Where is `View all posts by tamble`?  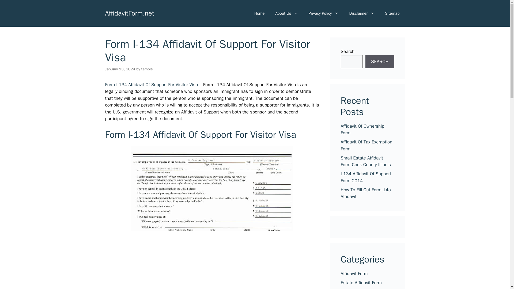
View all posts by tamble is located at coordinates (147, 69).